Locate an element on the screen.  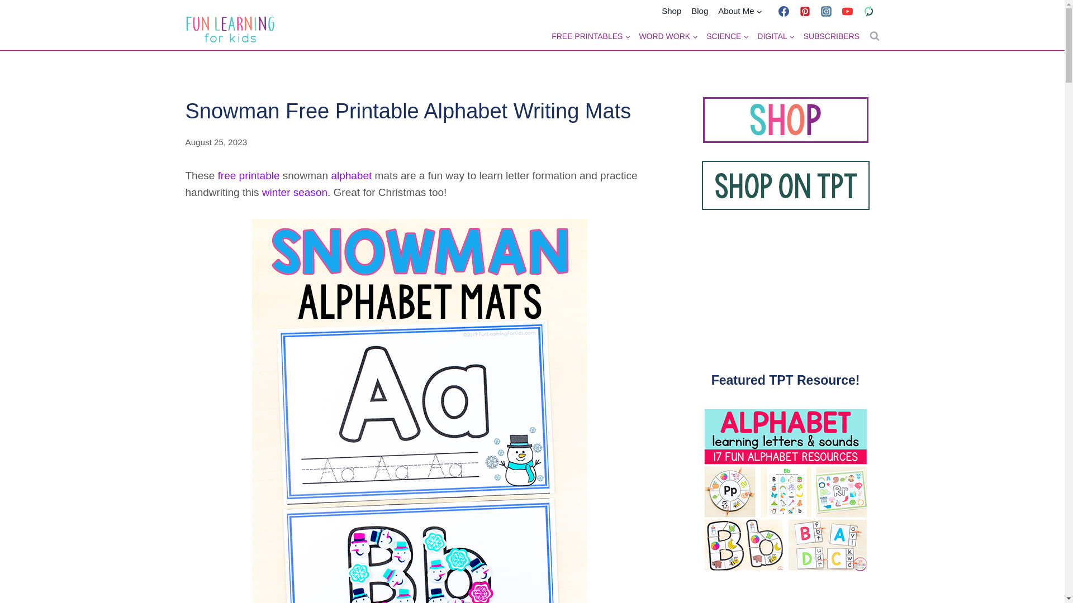
SCIENCE is located at coordinates (728, 36).